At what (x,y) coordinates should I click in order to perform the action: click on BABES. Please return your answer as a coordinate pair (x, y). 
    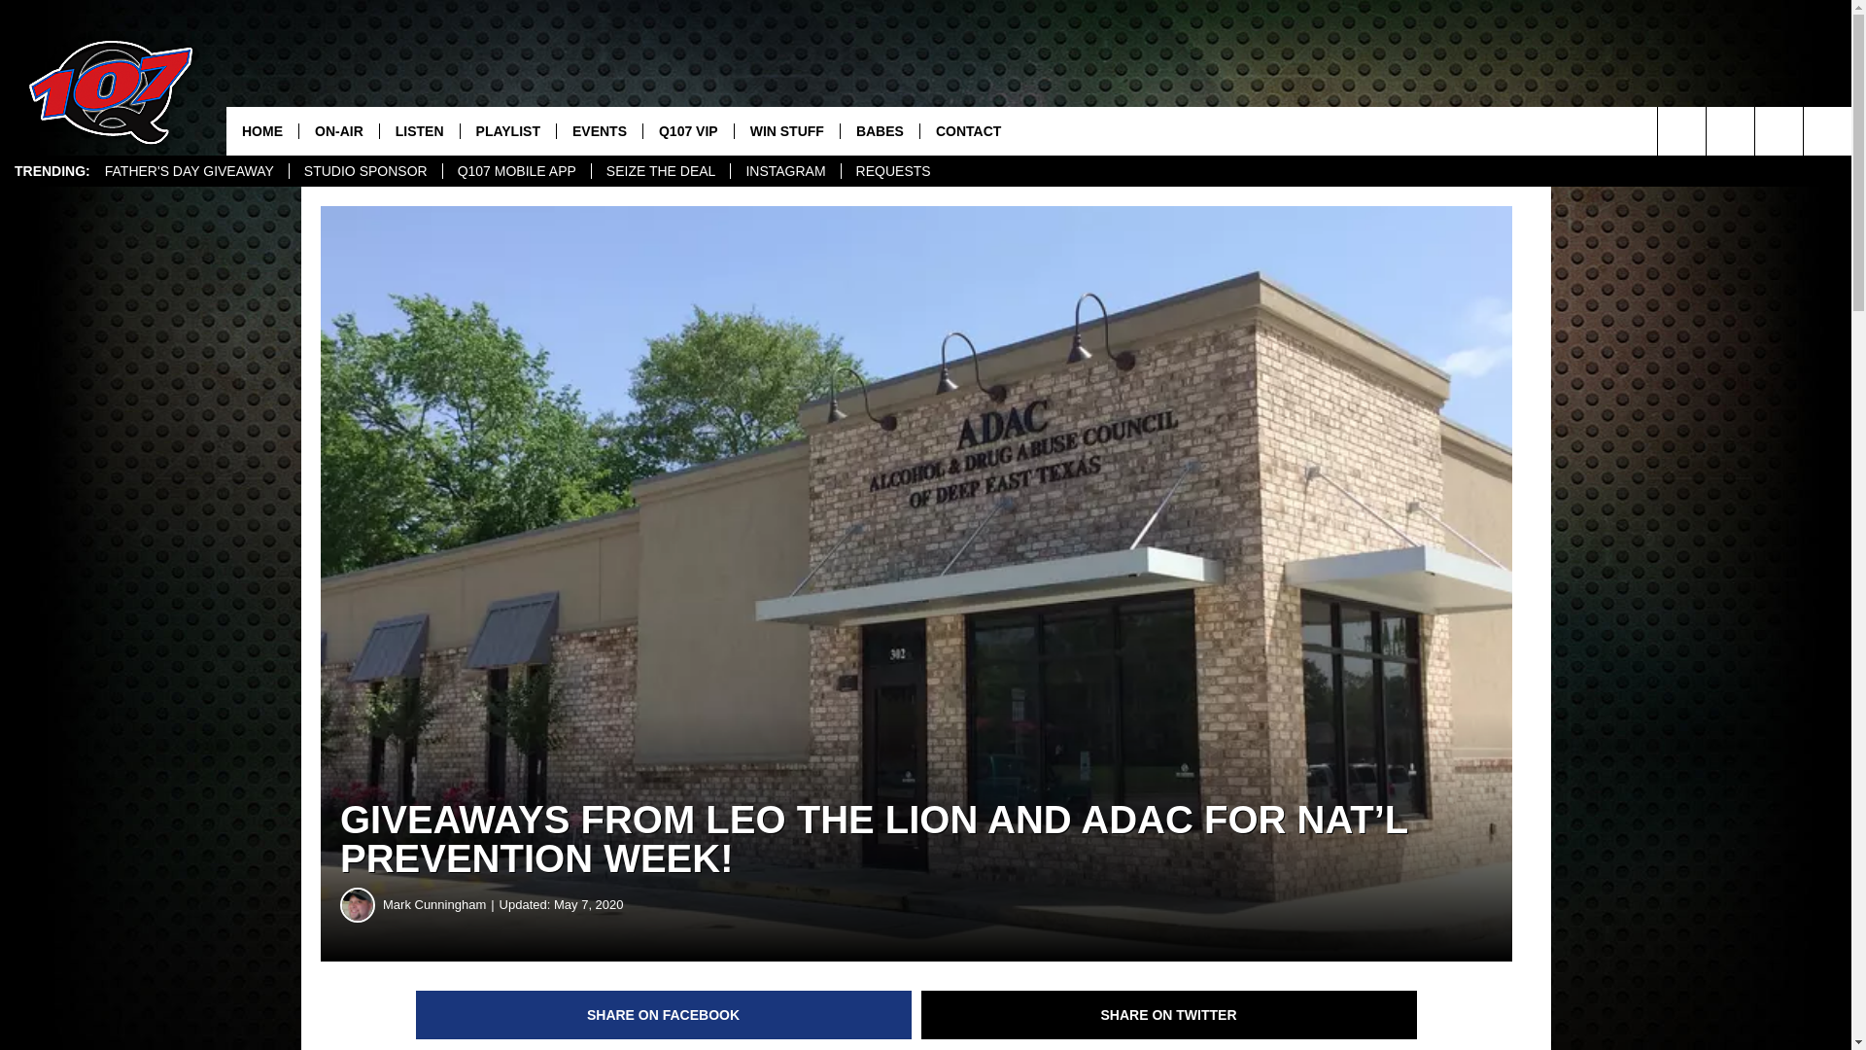
    Looking at the image, I should click on (880, 130).